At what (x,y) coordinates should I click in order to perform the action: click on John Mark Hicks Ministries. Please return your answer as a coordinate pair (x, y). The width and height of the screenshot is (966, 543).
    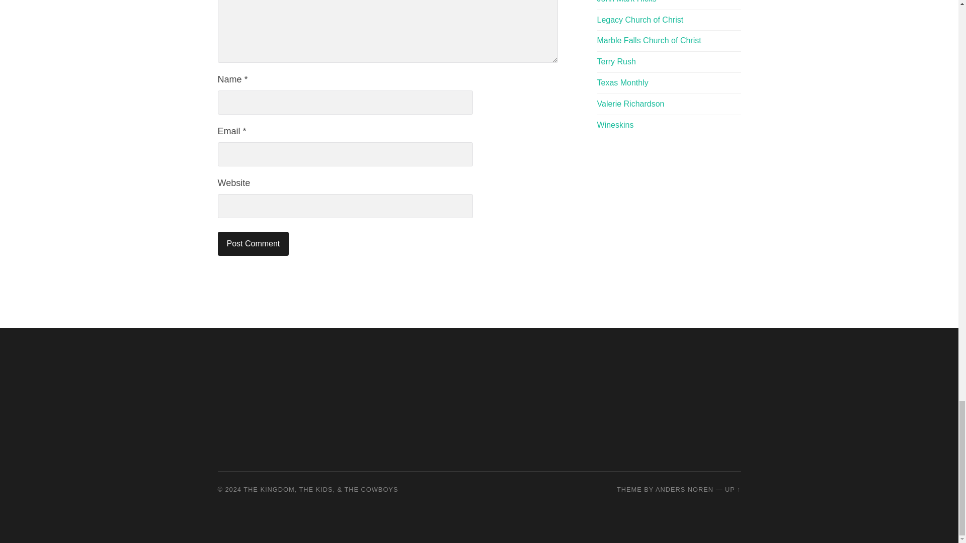
    Looking at the image, I should click on (626, 2).